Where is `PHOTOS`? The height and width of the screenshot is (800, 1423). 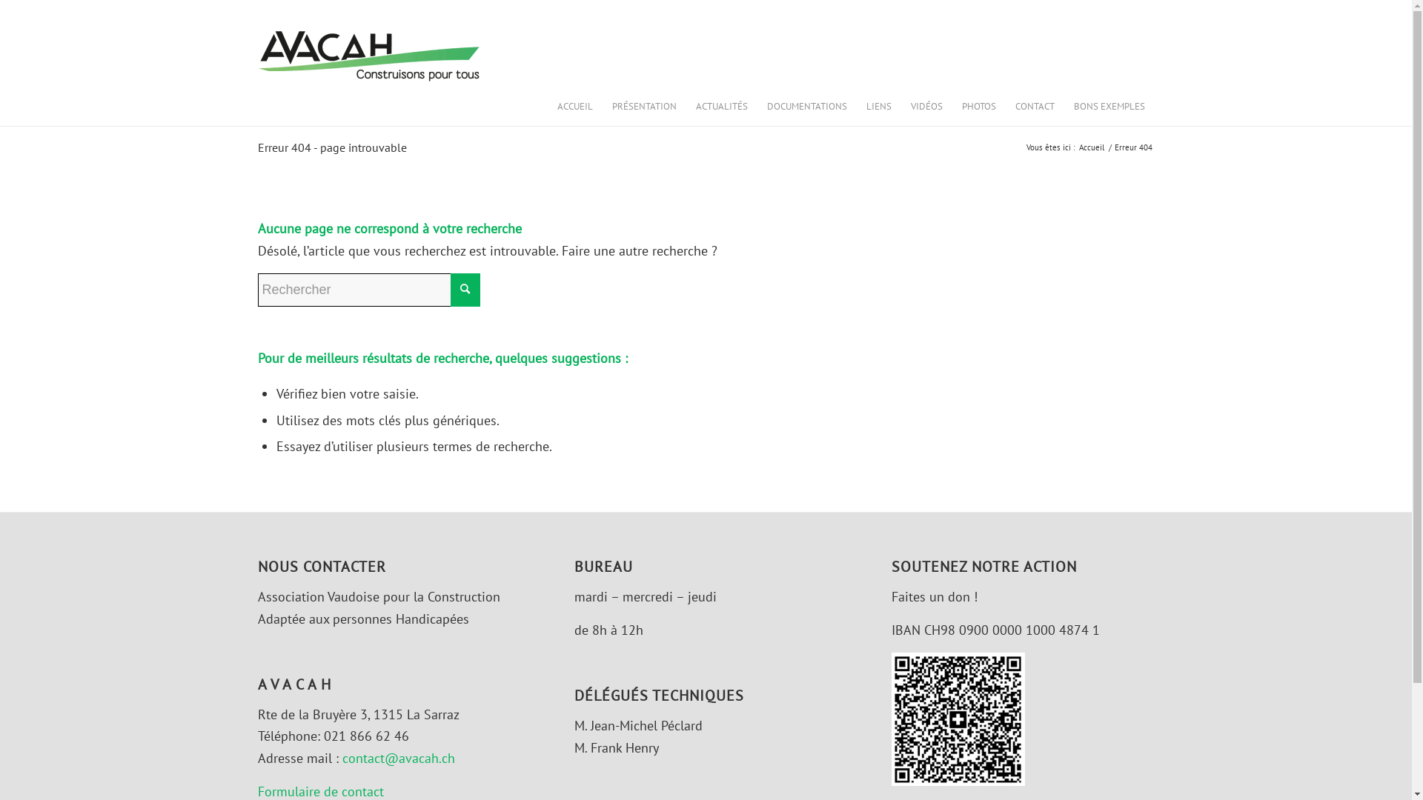
PHOTOS is located at coordinates (978, 107).